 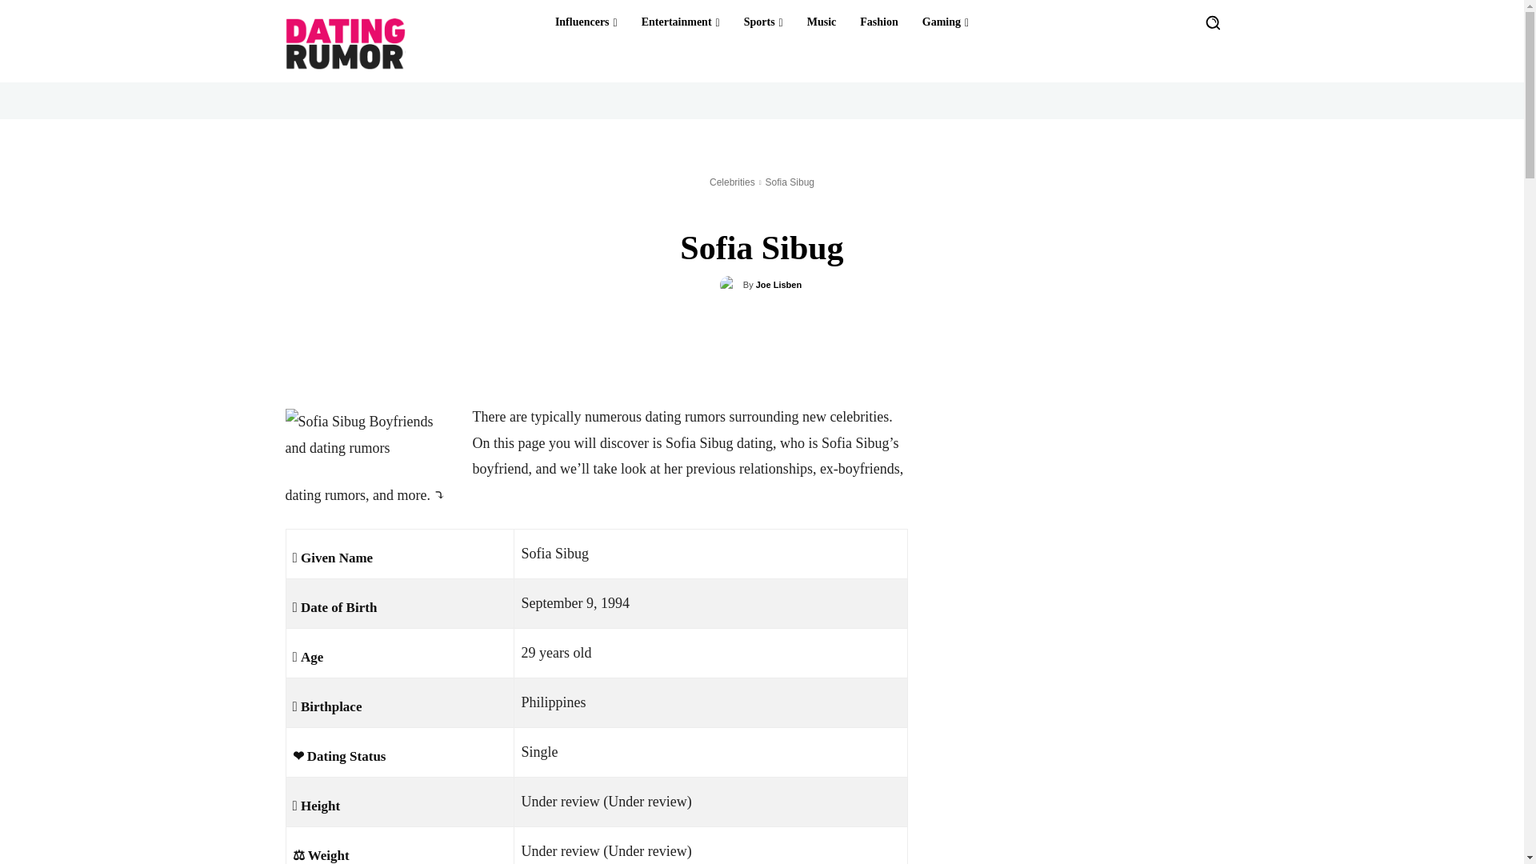 I want to click on Influencers, so click(x=586, y=22).